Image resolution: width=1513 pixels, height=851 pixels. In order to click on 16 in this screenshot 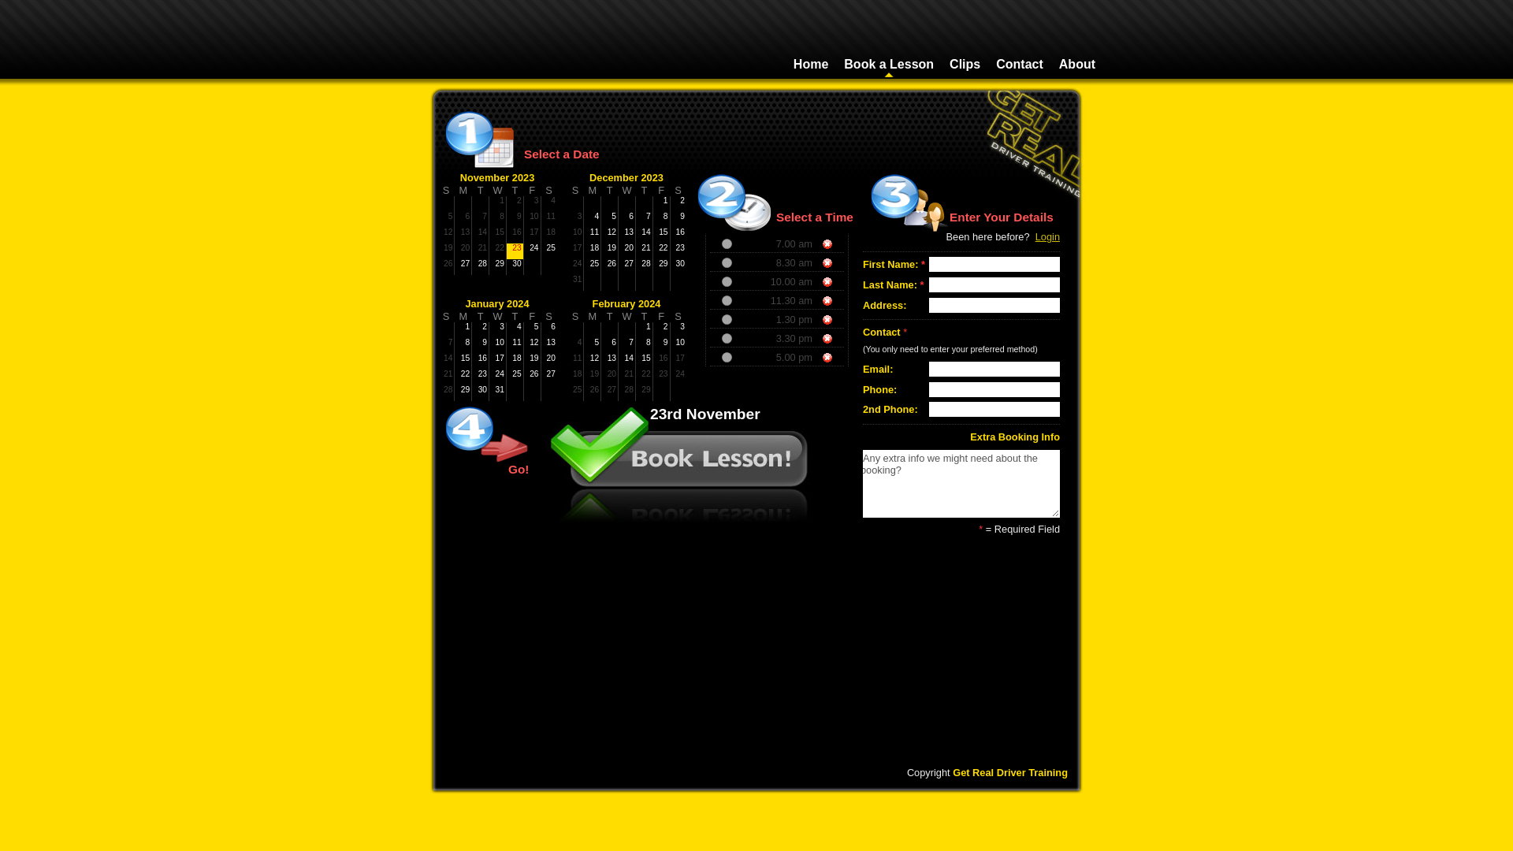, I will do `click(678, 236)`.